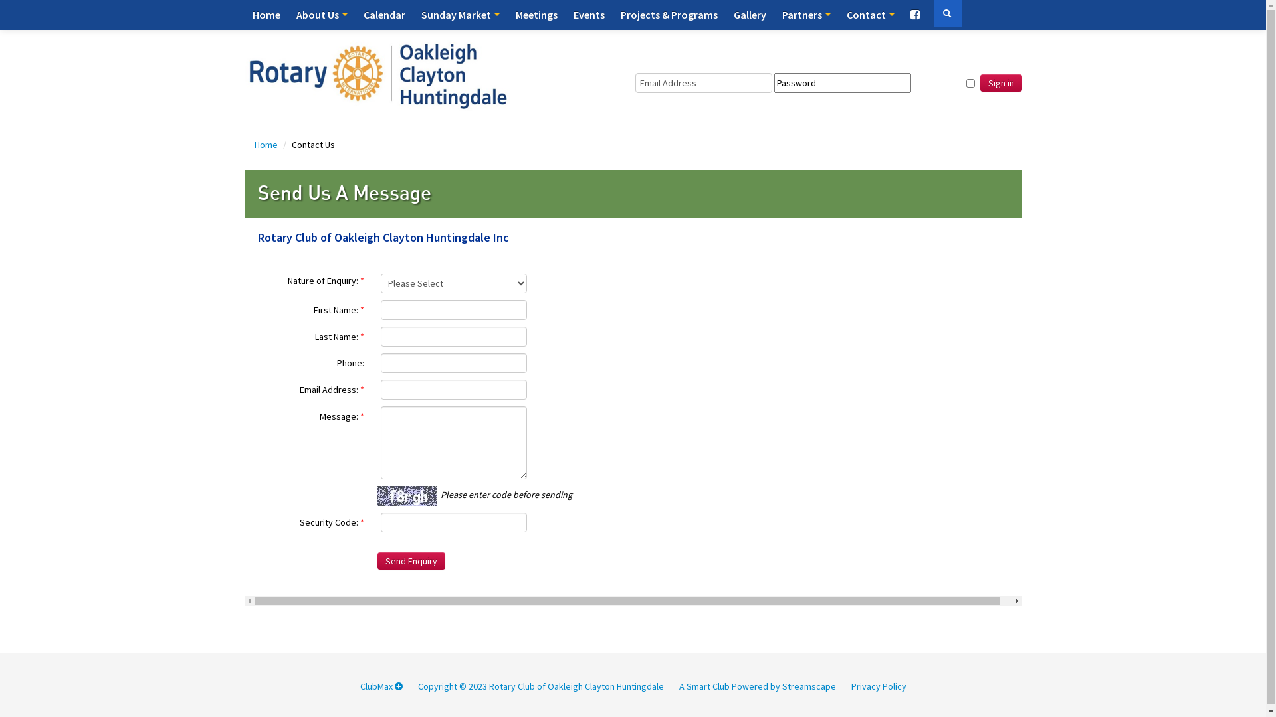  I want to click on Password, so click(843, 83).